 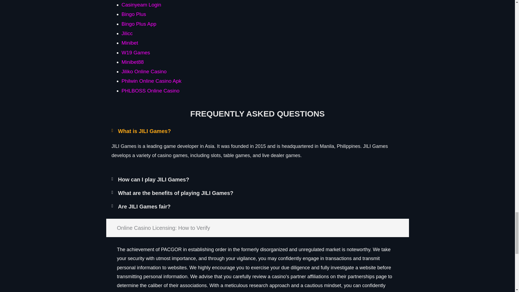 I want to click on How can I play JILI Games?, so click(x=153, y=180).